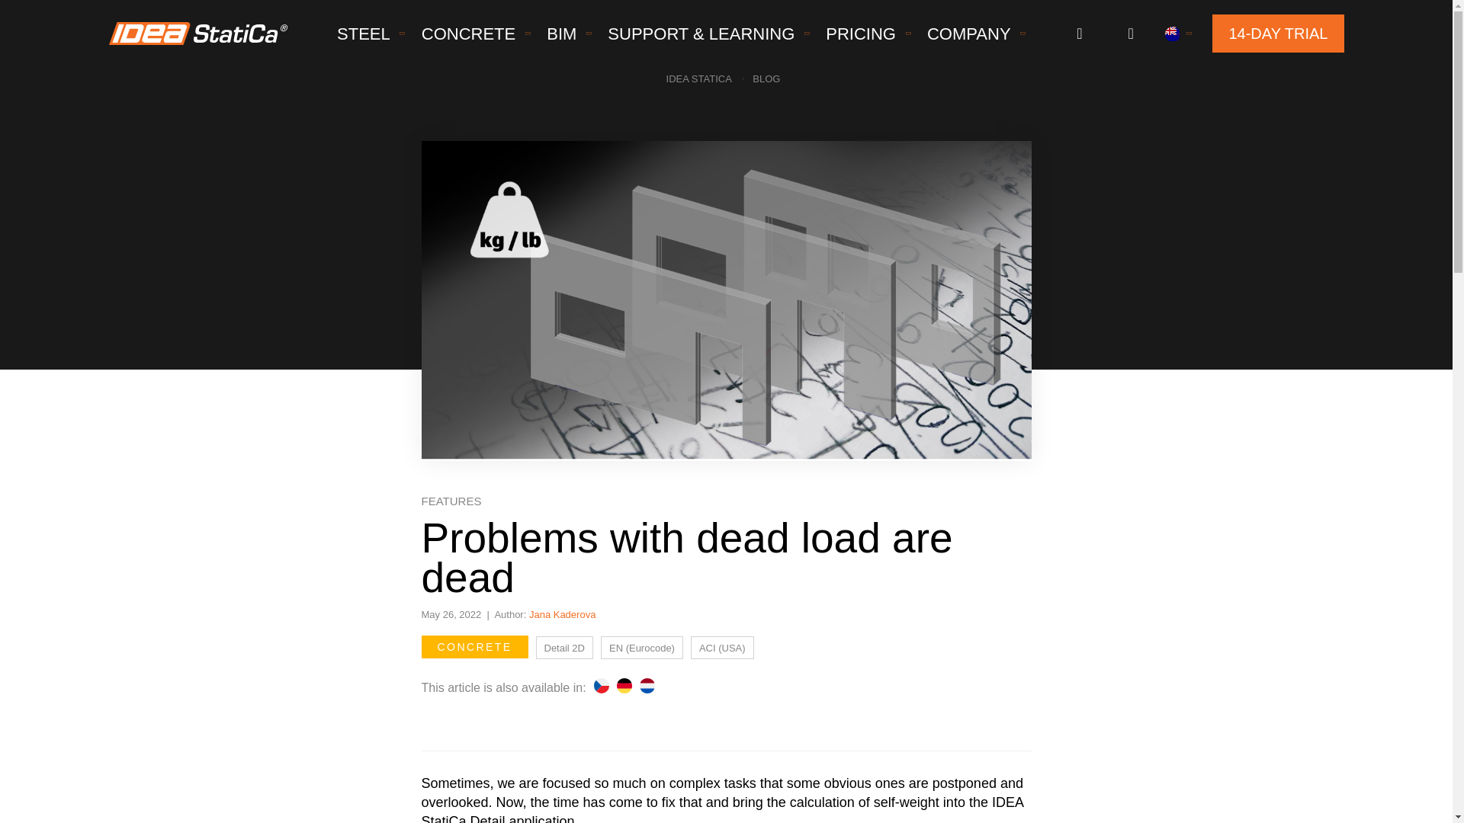 Image resolution: width=1464 pixels, height=823 pixels. What do you see at coordinates (860, 34) in the screenshot?
I see `Pricing` at bounding box center [860, 34].